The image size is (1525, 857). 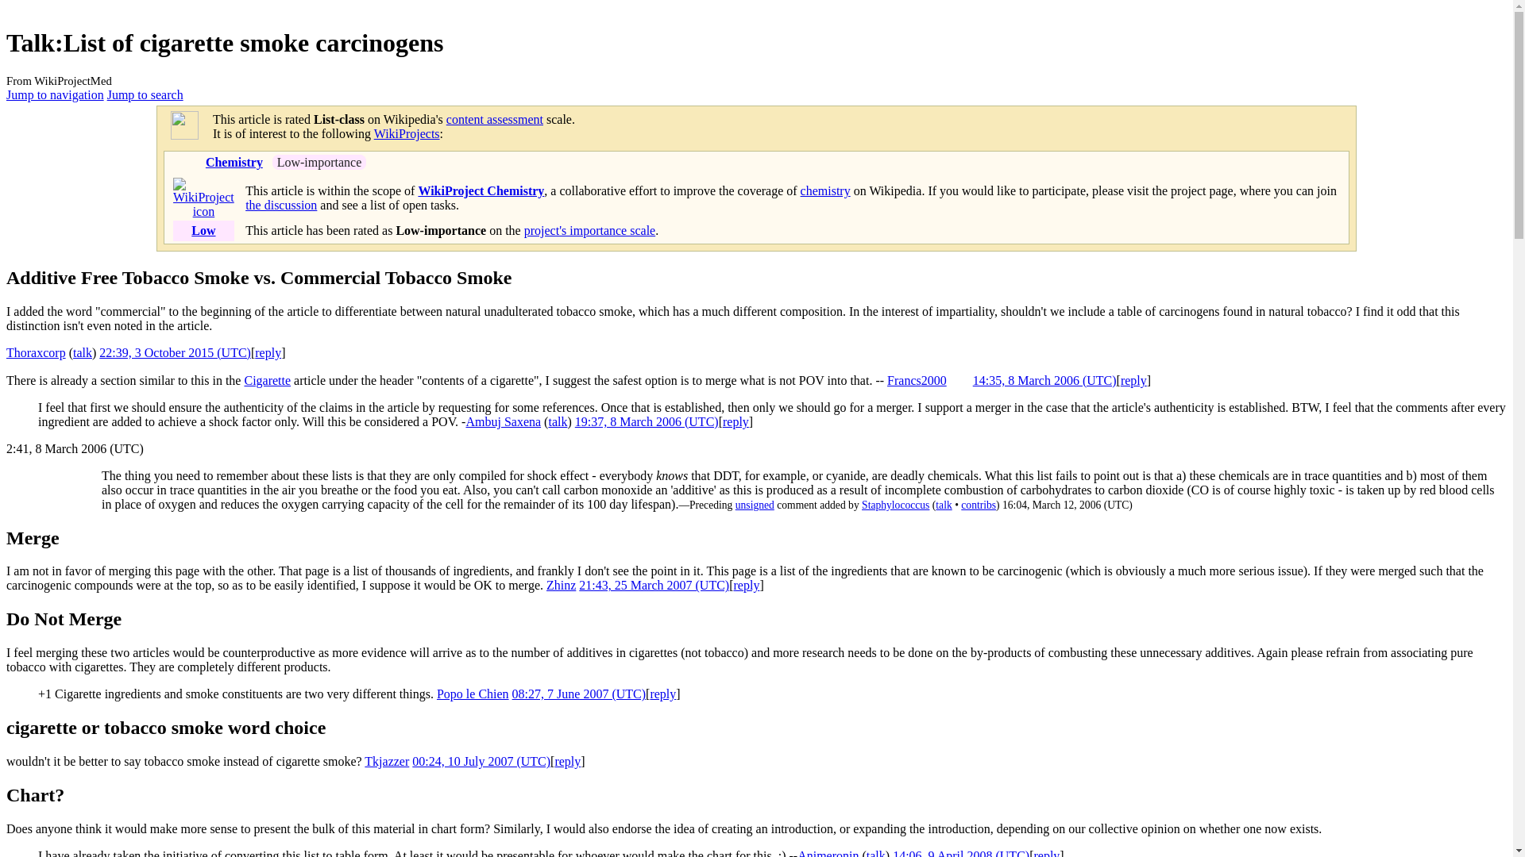 What do you see at coordinates (503, 421) in the screenshot?
I see `User:Ambuj.saxena` at bounding box center [503, 421].